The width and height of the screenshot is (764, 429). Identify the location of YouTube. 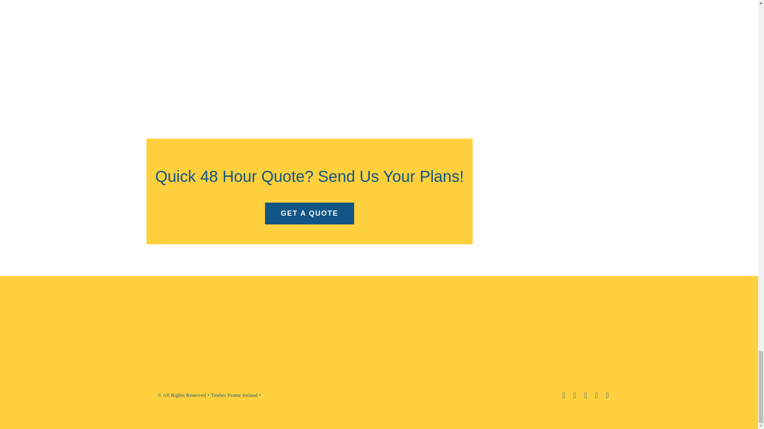
(607, 395).